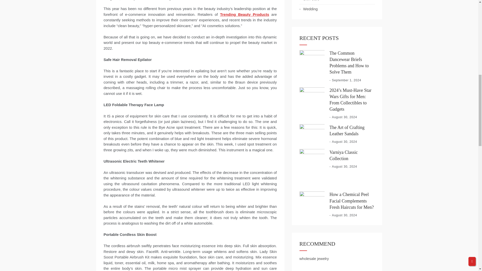 The image size is (482, 271). I want to click on August 3, 2022, so click(117, 0).